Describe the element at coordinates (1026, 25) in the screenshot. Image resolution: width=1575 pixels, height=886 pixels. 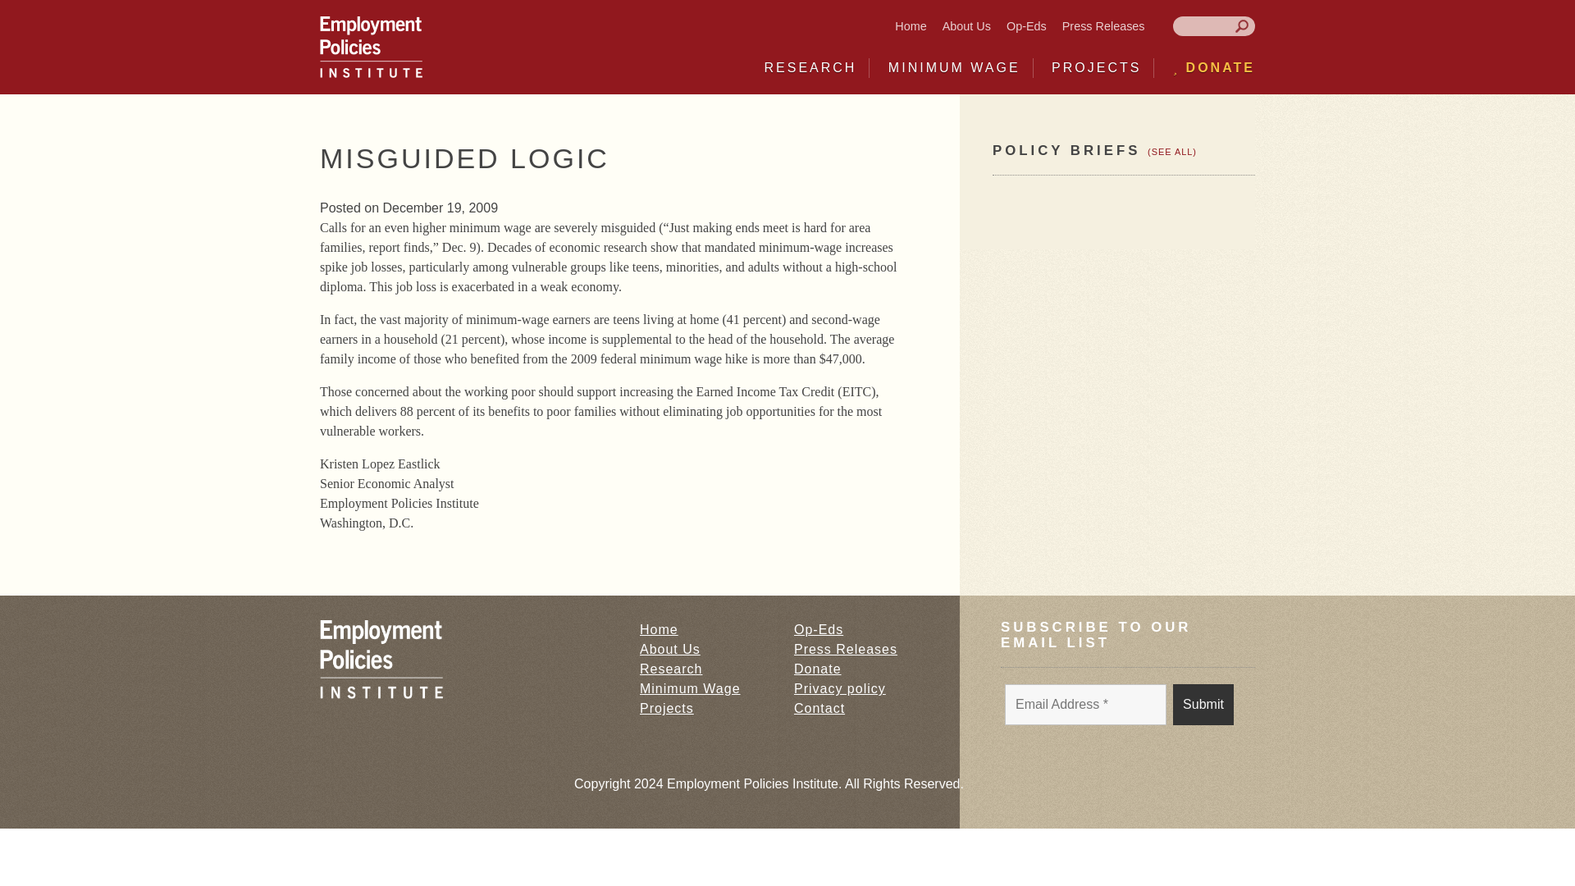
I see `Op-Eds` at that location.